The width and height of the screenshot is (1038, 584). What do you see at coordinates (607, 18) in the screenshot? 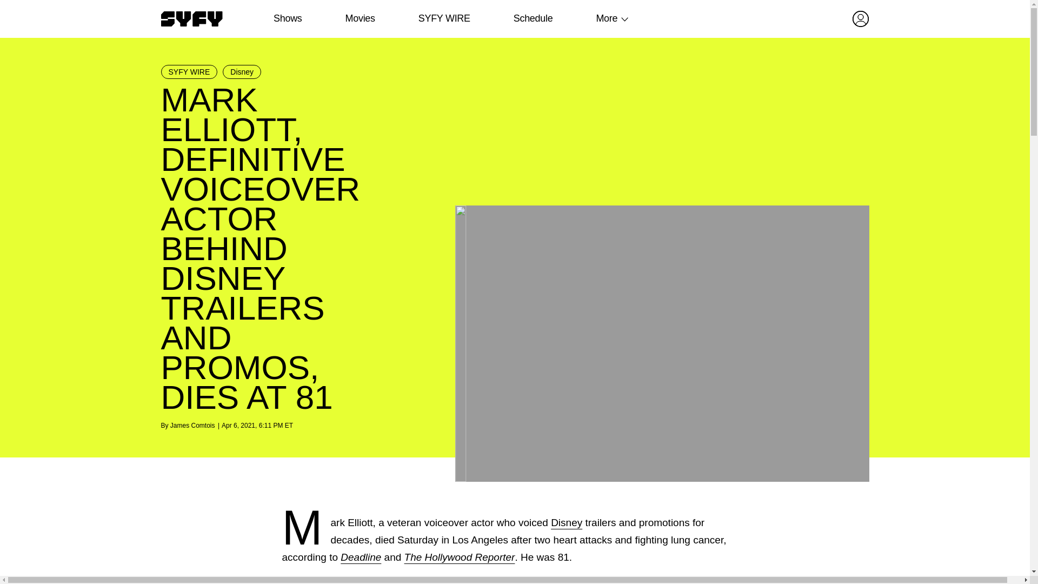
I see `More` at bounding box center [607, 18].